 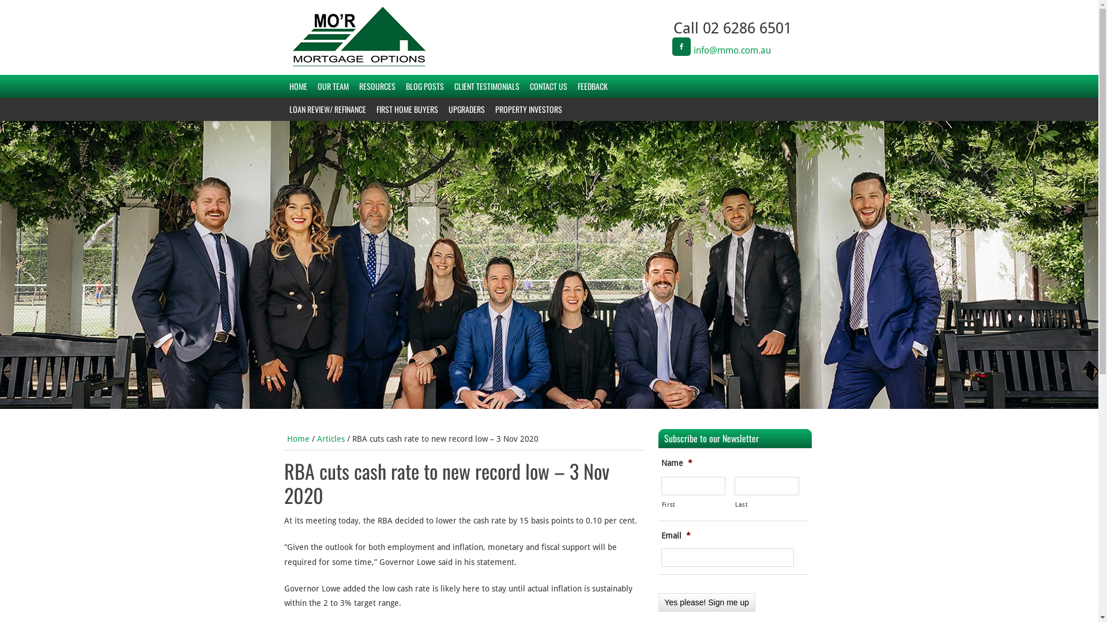 What do you see at coordinates (592, 86) in the screenshot?
I see `FEEDBACK` at bounding box center [592, 86].